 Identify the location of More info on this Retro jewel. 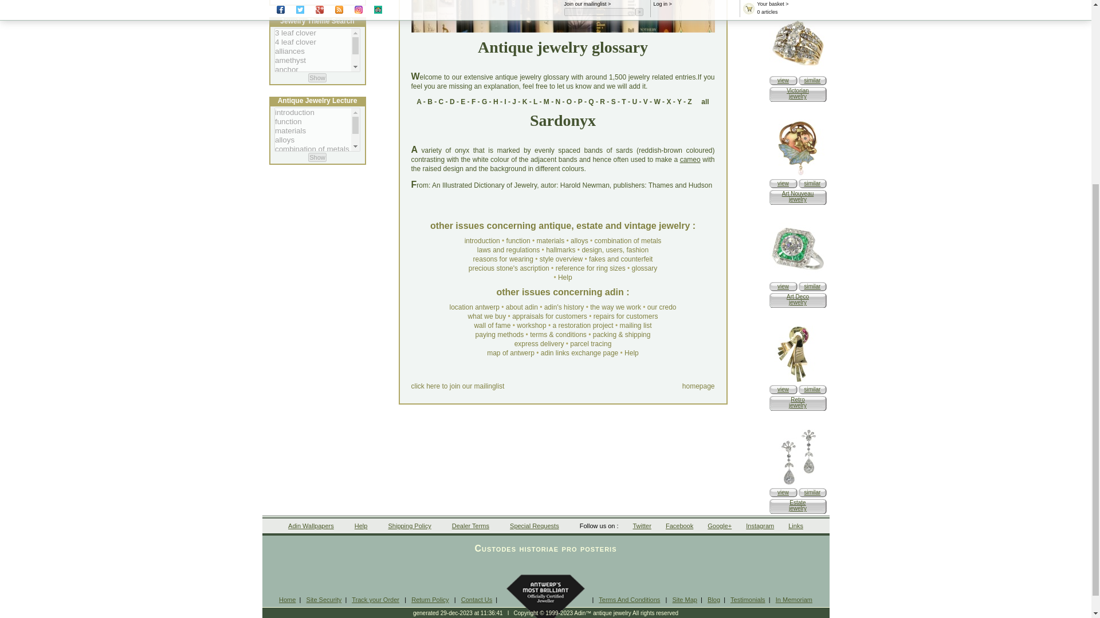
(797, 380).